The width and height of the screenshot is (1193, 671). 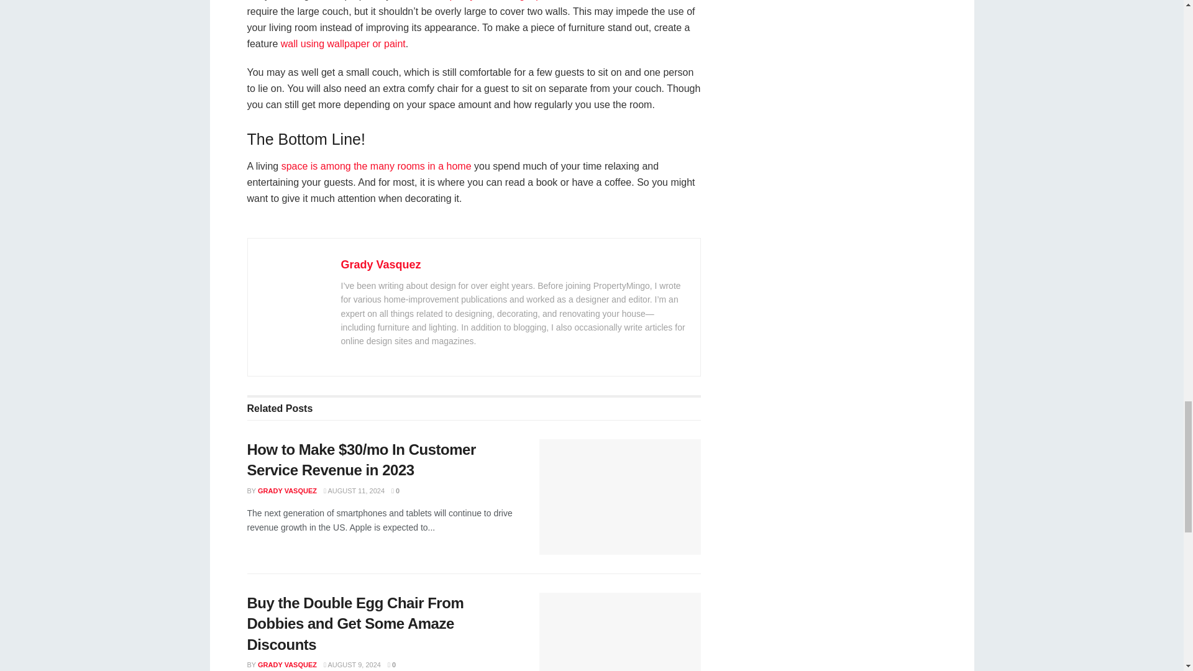 What do you see at coordinates (377, 167) in the screenshot?
I see `Amazon Business sees growth in PCs, kitchen, home space` at bounding box center [377, 167].